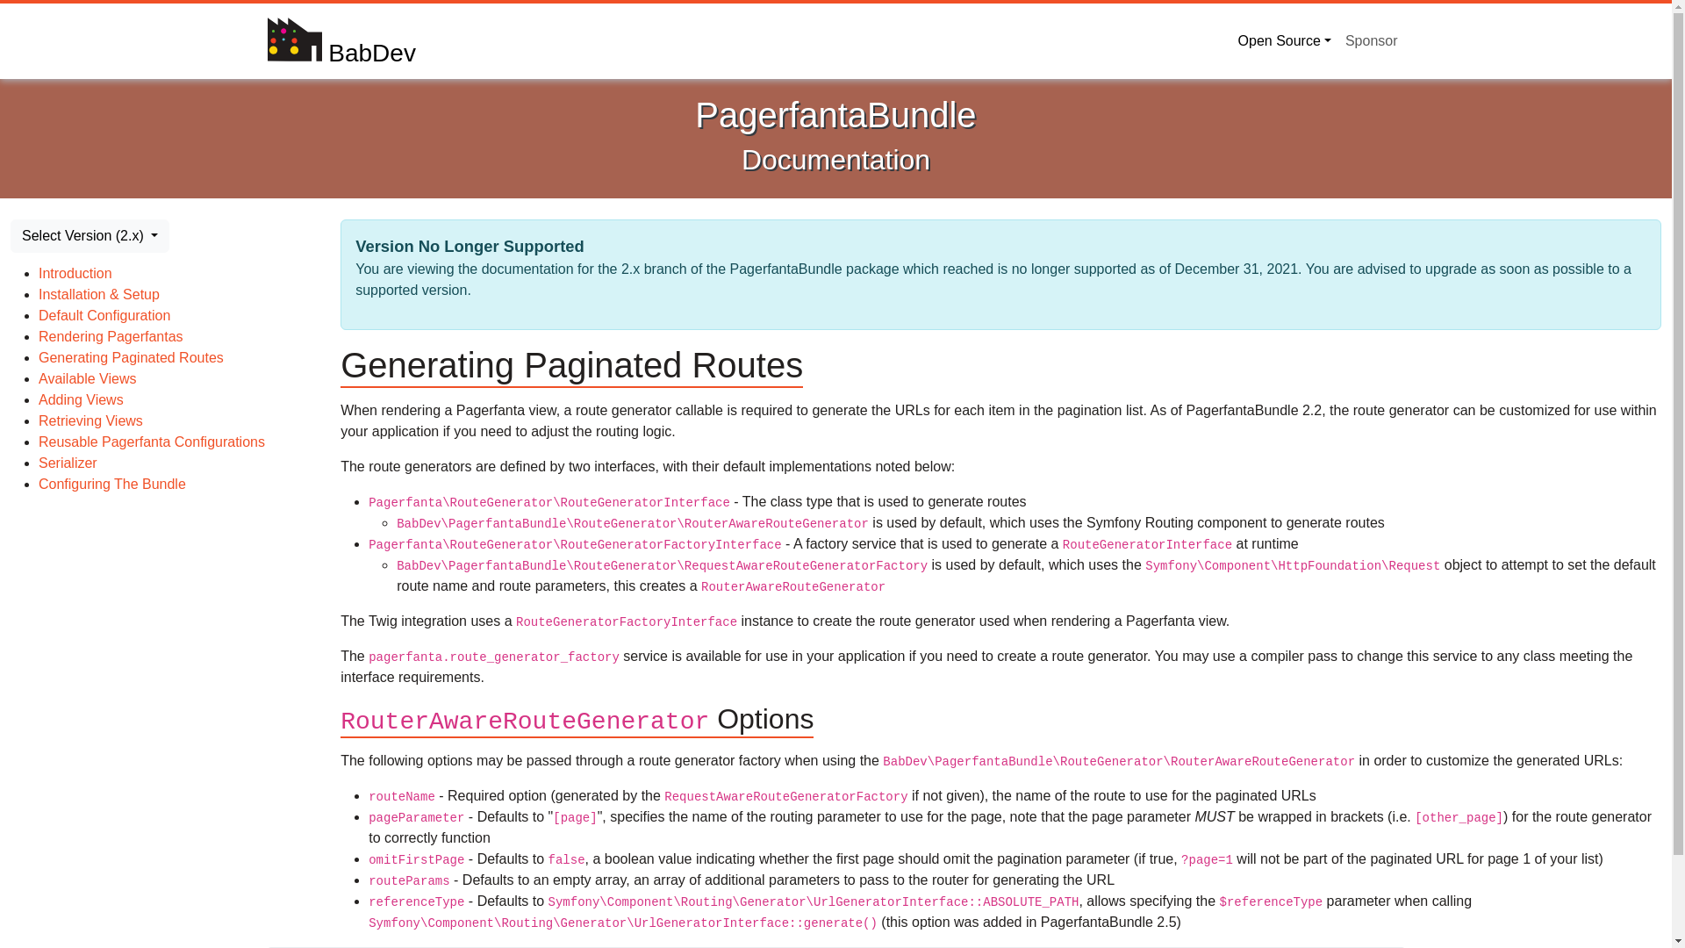  Describe the element at coordinates (88, 378) in the screenshot. I see `Available Views` at that location.